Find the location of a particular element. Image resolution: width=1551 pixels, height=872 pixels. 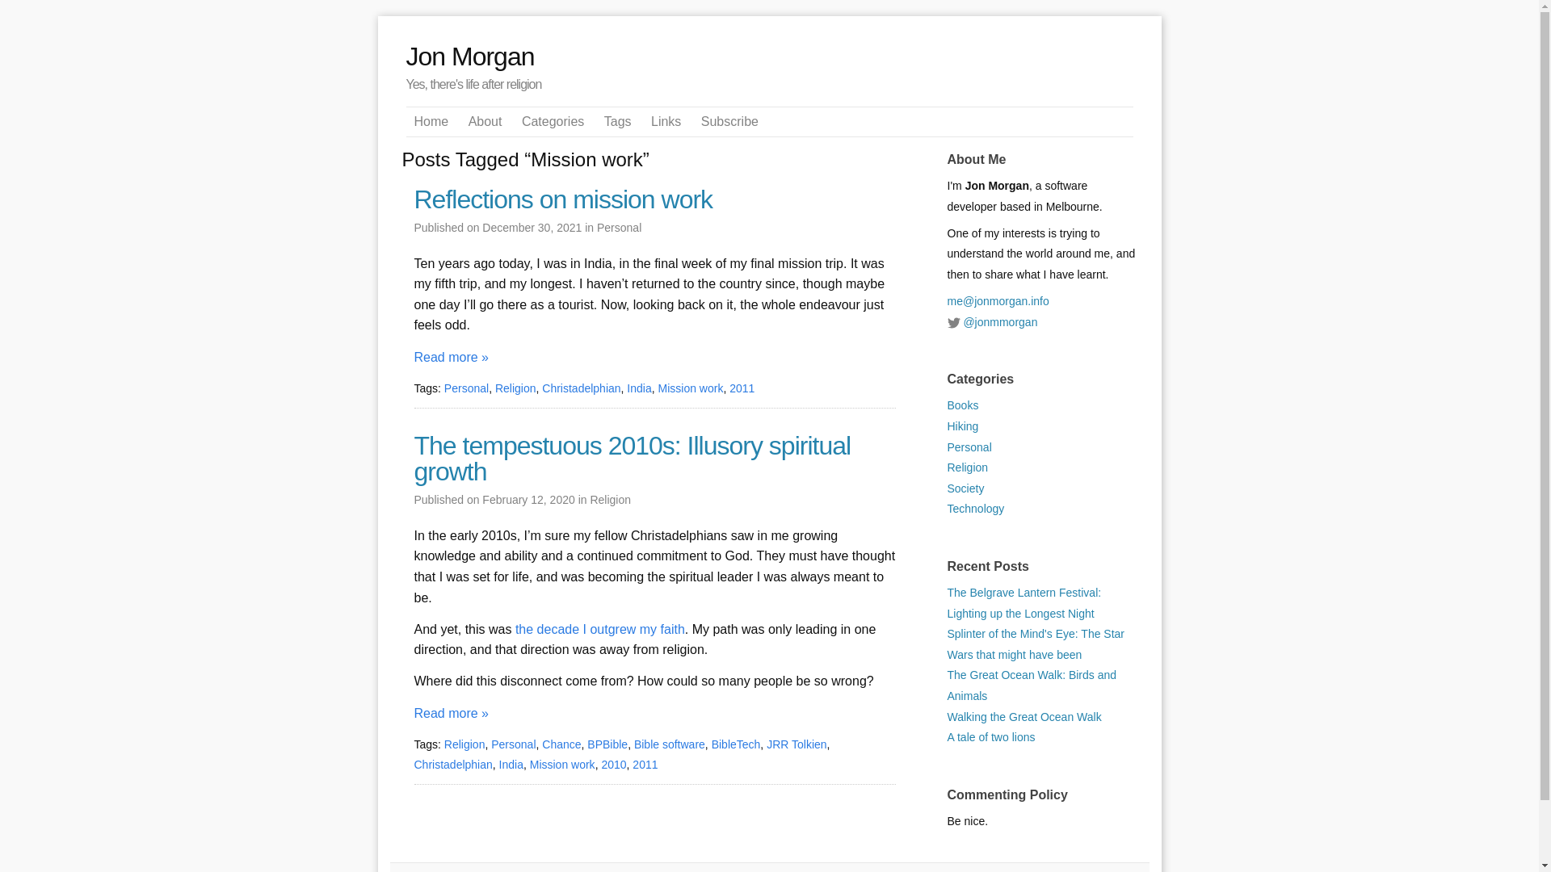

Religion is located at coordinates (515, 388).